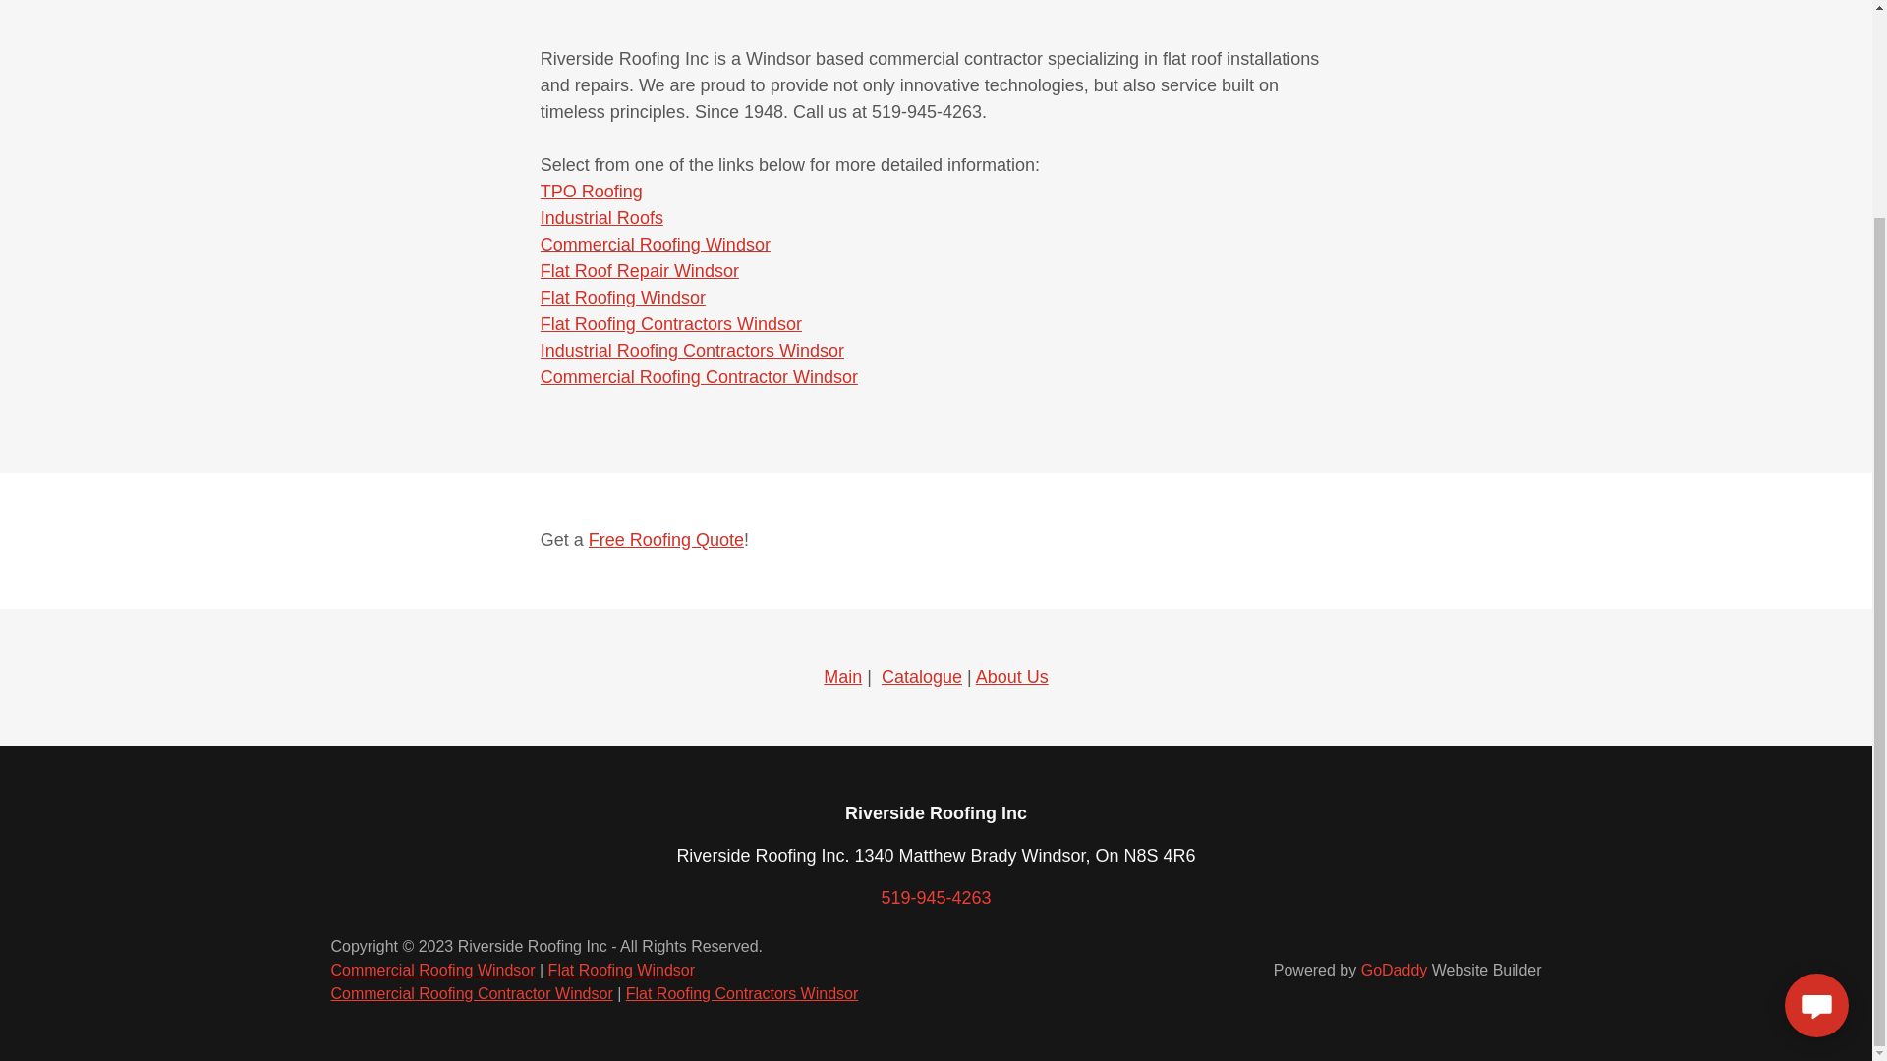 Image resolution: width=1887 pixels, height=1061 pixels. I want to click on Flat Roofing Contractors Windsor, so click(670, 324).